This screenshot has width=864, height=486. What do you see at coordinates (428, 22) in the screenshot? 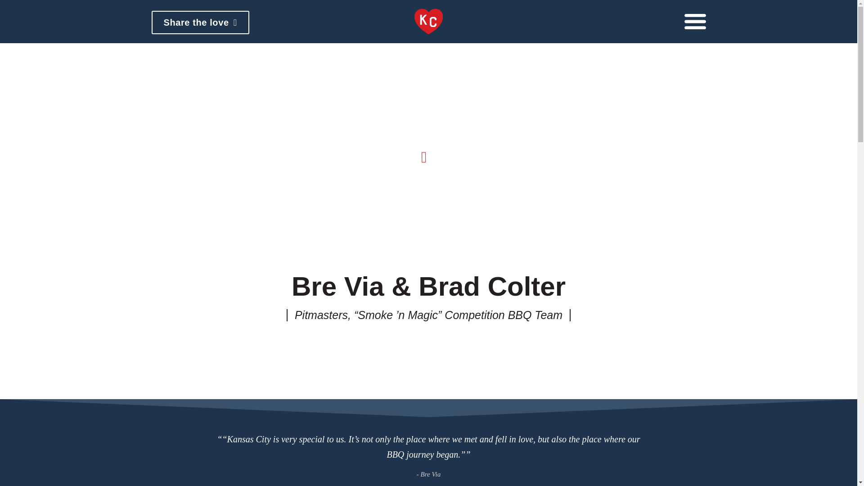
I see `Home` at bounding box center [428, 22].